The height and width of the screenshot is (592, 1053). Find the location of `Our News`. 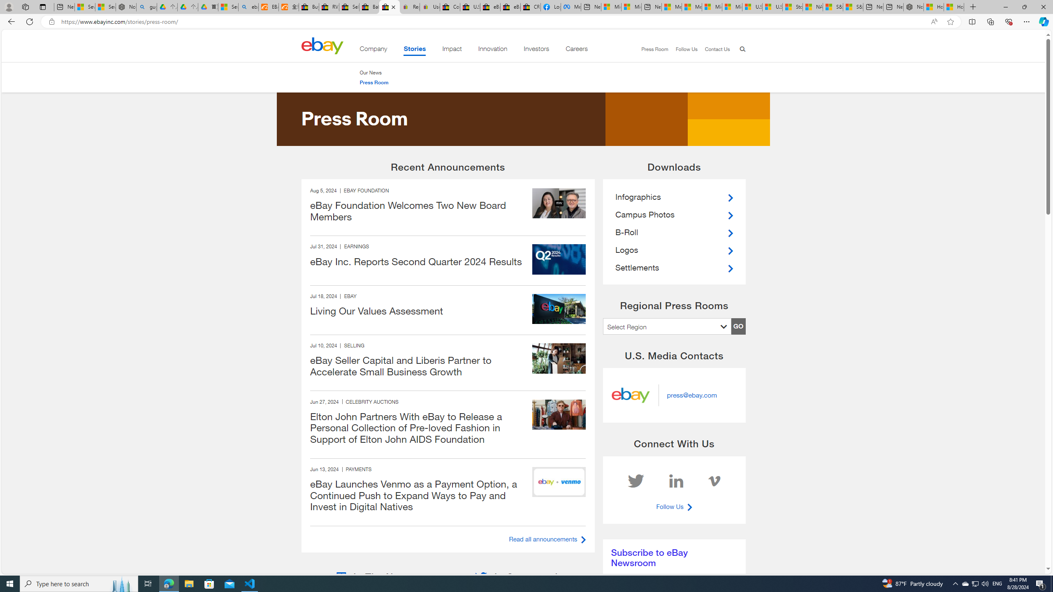

Our News is located at coordinates (370, 72).